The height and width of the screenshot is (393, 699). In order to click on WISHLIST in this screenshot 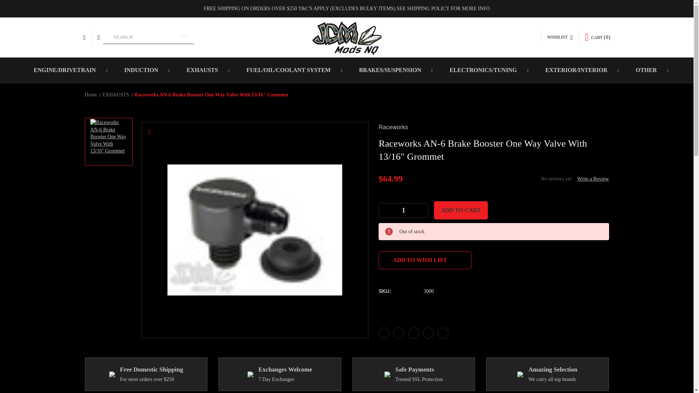, I will do `click(560, 37)`.